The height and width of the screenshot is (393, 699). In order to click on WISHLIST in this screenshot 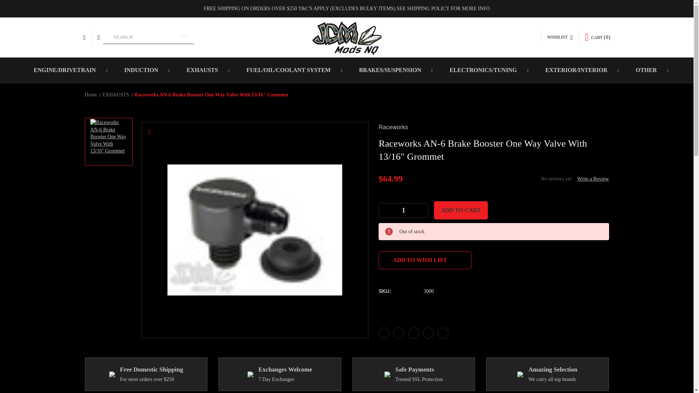, I will do `click(560, 37)`.